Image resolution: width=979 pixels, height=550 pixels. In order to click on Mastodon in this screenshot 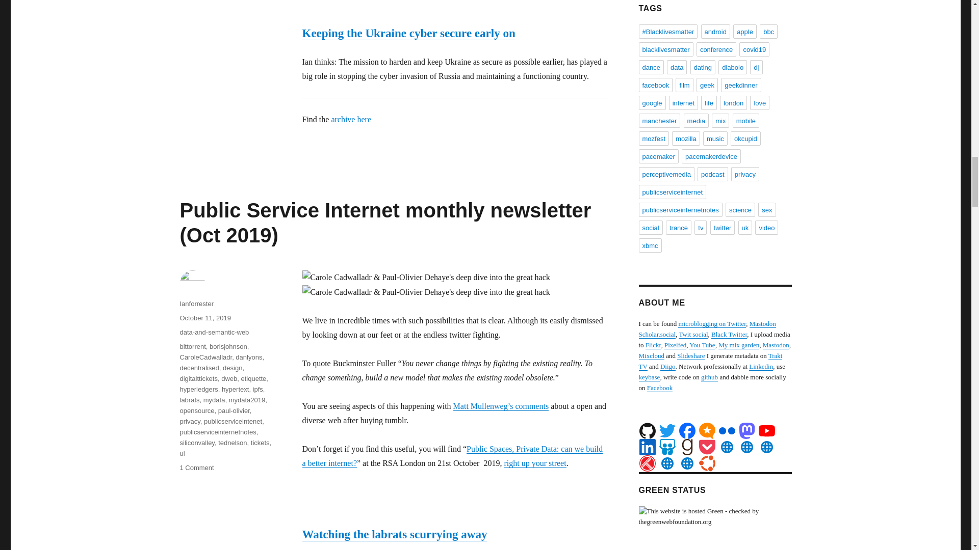, I will do `click(746, 431)`.